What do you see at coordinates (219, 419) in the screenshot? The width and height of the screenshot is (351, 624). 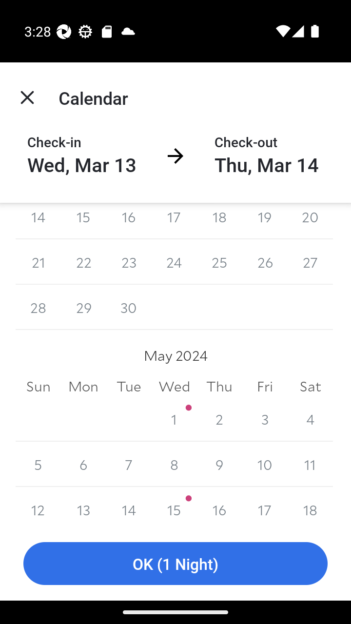 I see `2 2 May 2024` at bounding box center [219, 419].